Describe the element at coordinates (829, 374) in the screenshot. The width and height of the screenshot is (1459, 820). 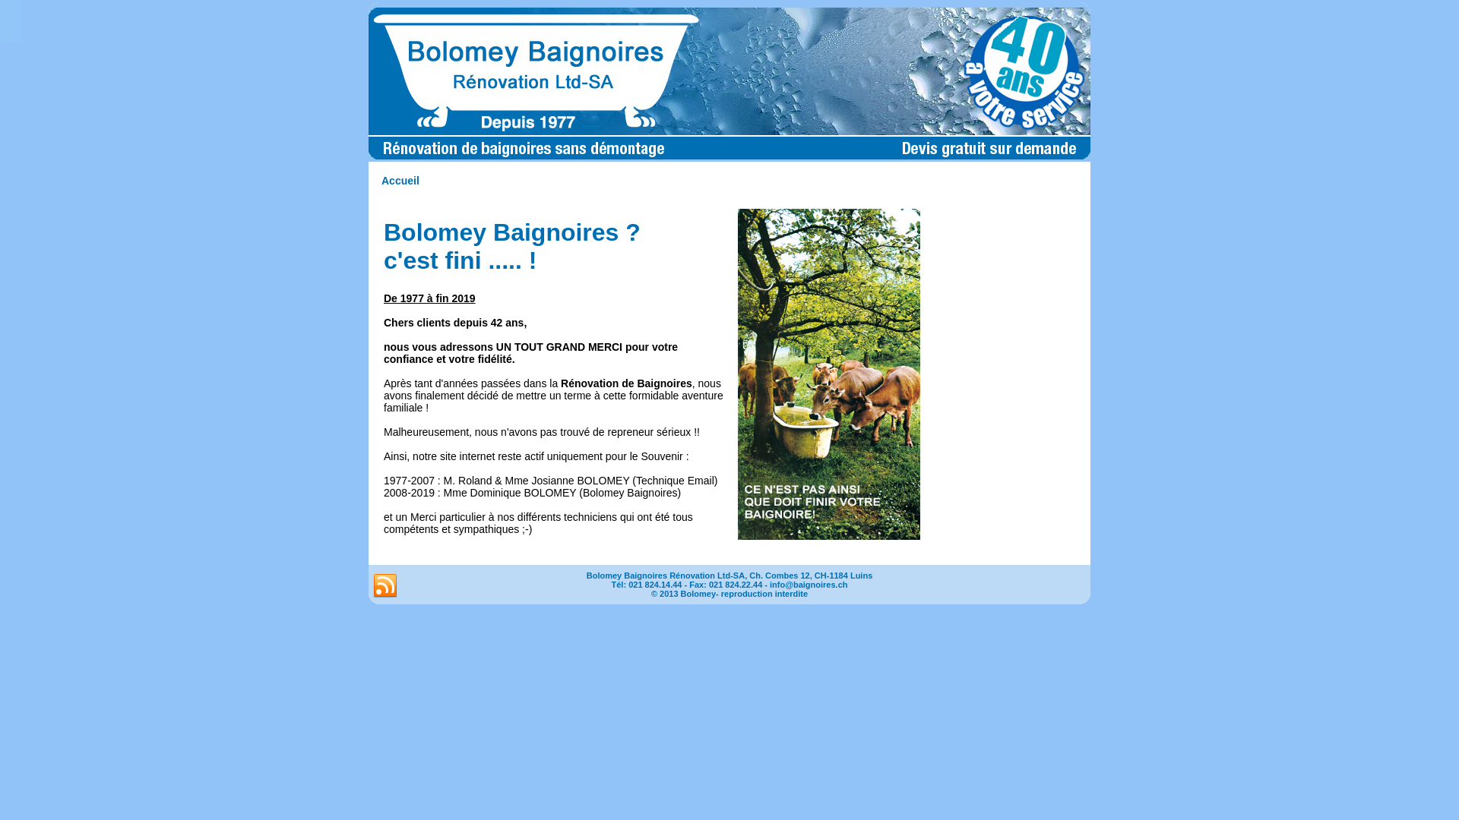
I see `Votre baignoire ?` at that location.